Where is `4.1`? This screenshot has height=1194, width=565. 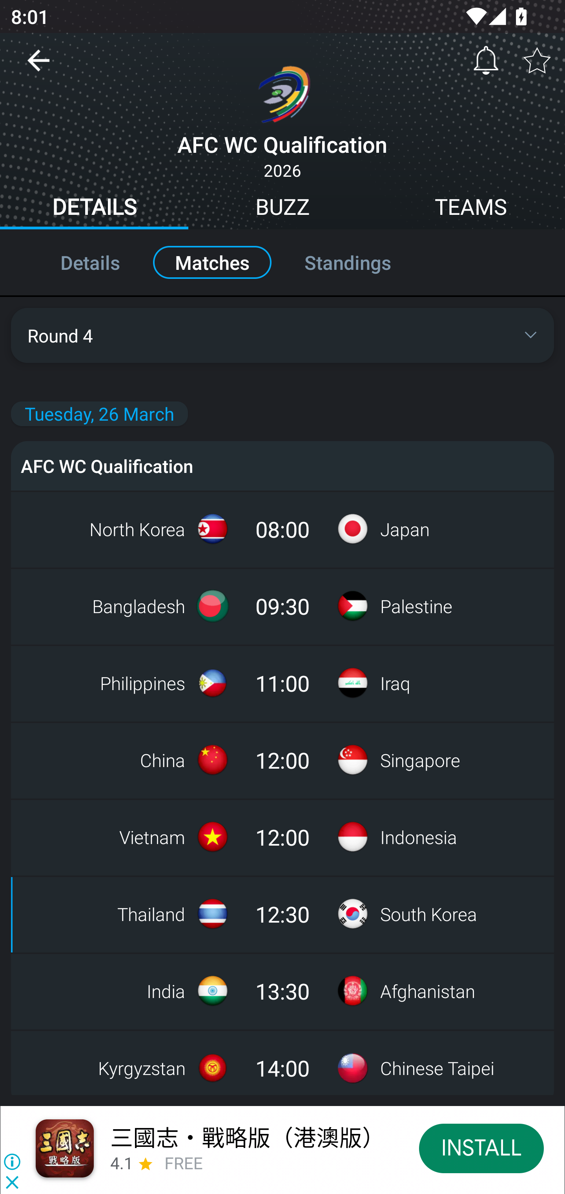 4.1 is located at coordinates (121, 1163).